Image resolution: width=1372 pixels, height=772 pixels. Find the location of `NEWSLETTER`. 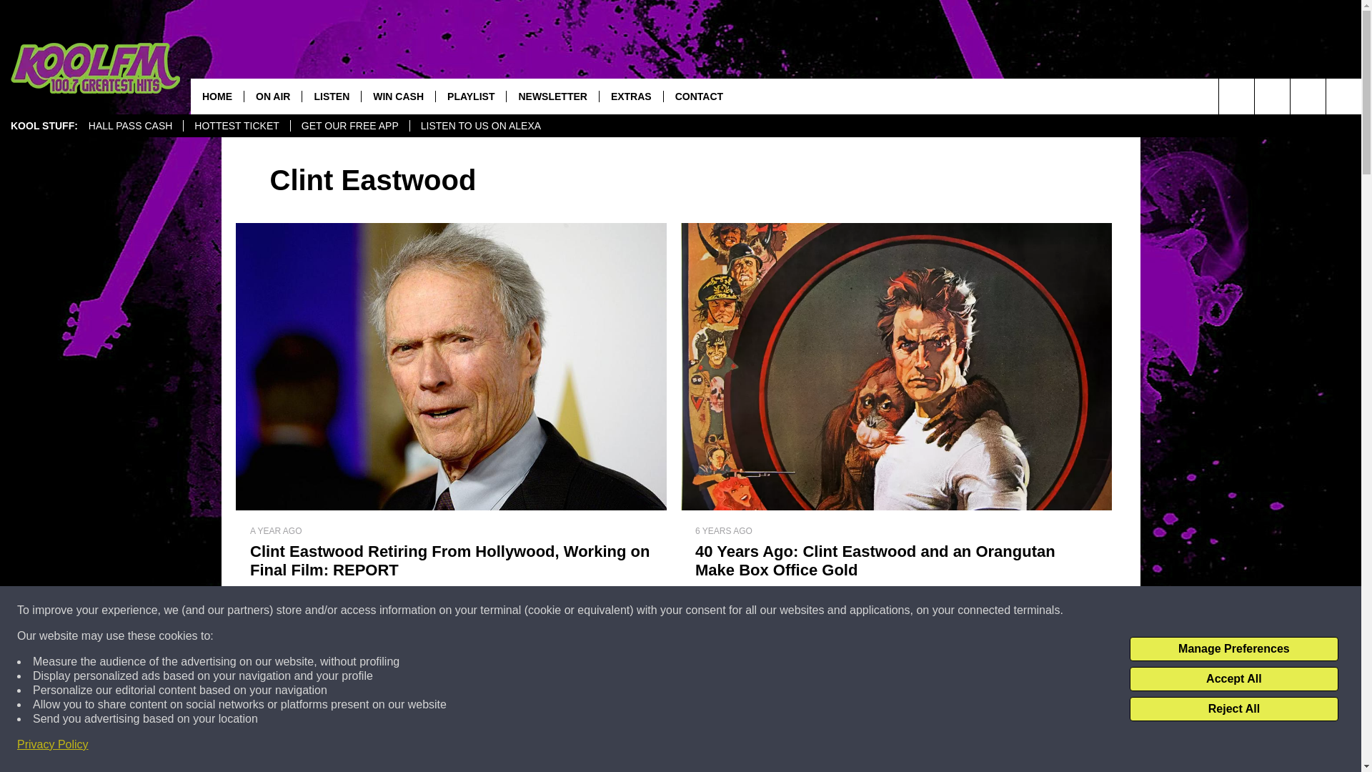

NEWSLETTER is located at coordinates (552, 96).